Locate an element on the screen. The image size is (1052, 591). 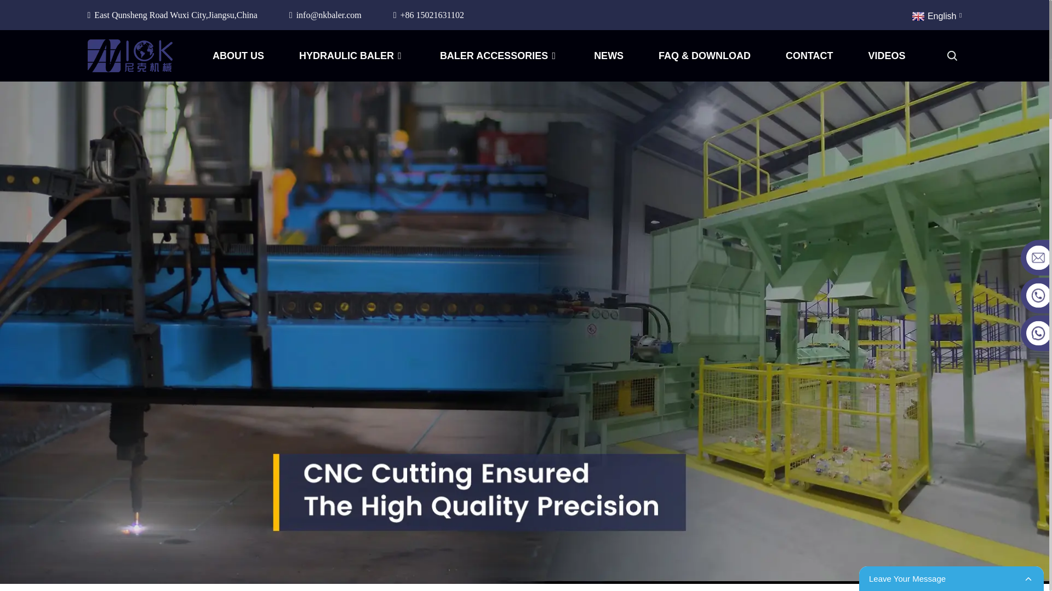
VIDEOS is located at coordinates (887, 55).